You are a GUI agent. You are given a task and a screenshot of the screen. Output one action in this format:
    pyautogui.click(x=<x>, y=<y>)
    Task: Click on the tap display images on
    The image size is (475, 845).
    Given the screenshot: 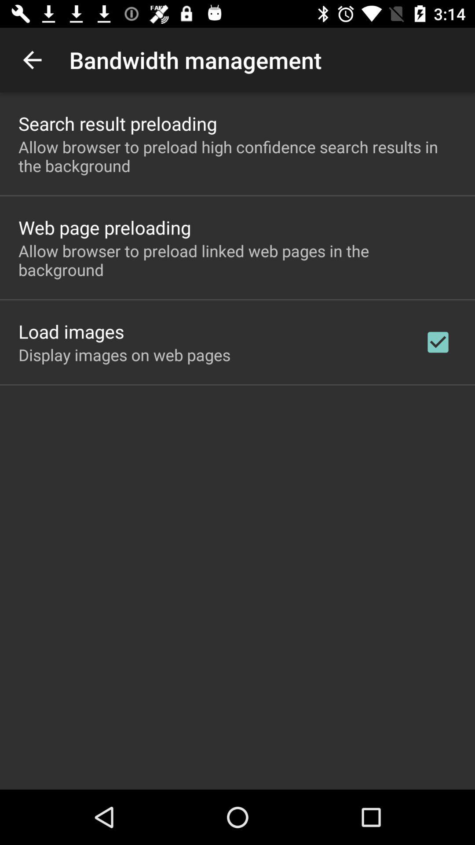 What is the action you would take?
    pyautogui.click(x=124, y=355)
    